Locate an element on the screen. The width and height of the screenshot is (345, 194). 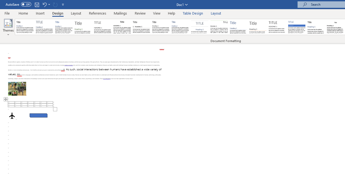
Lines (Stylish) is located at coordinates (258, 27).